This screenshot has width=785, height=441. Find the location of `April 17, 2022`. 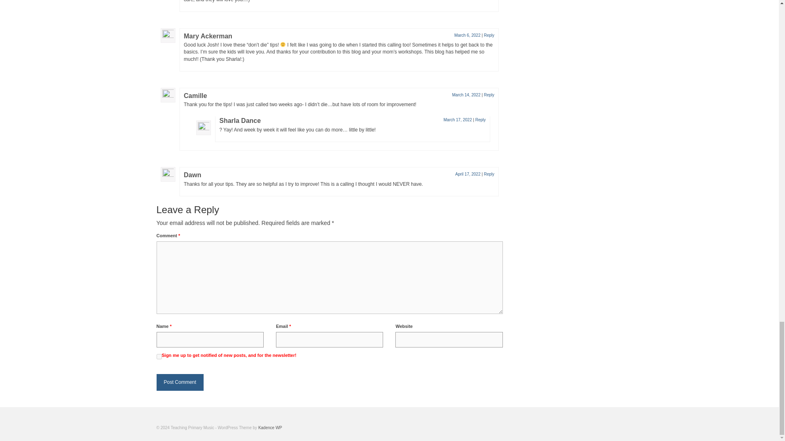

April 17, 2022 is located at coordinates (468, 174).